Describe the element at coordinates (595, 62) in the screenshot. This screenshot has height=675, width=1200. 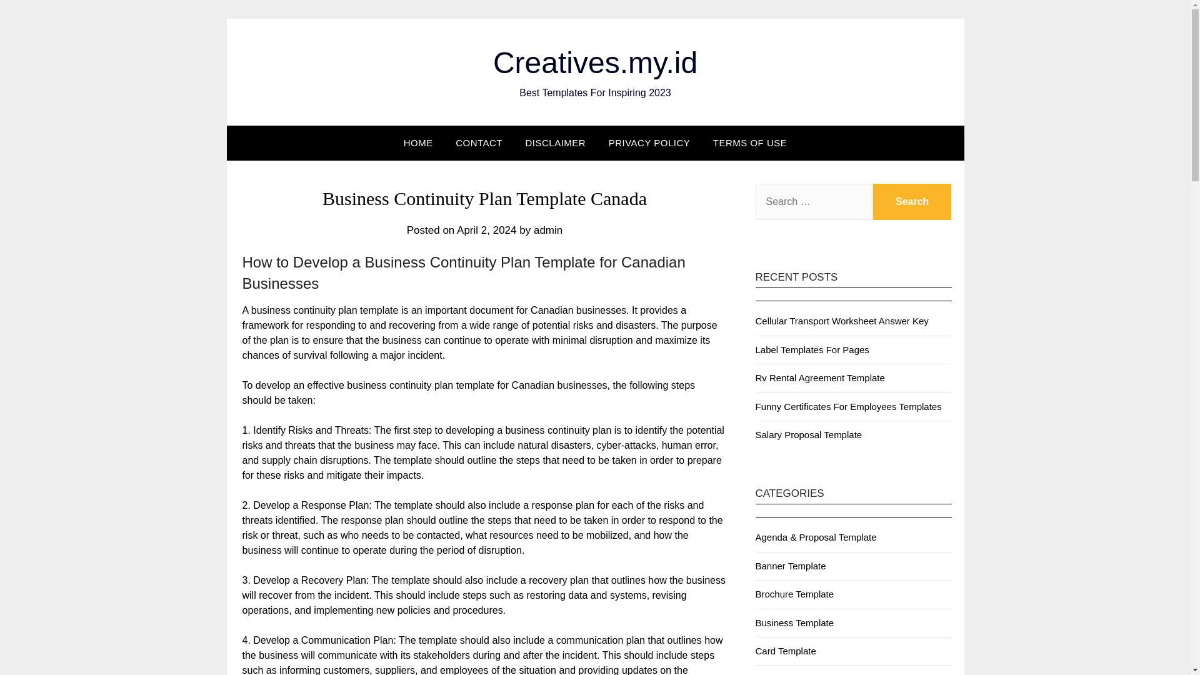
I see `Creatives.my.id` at that location.